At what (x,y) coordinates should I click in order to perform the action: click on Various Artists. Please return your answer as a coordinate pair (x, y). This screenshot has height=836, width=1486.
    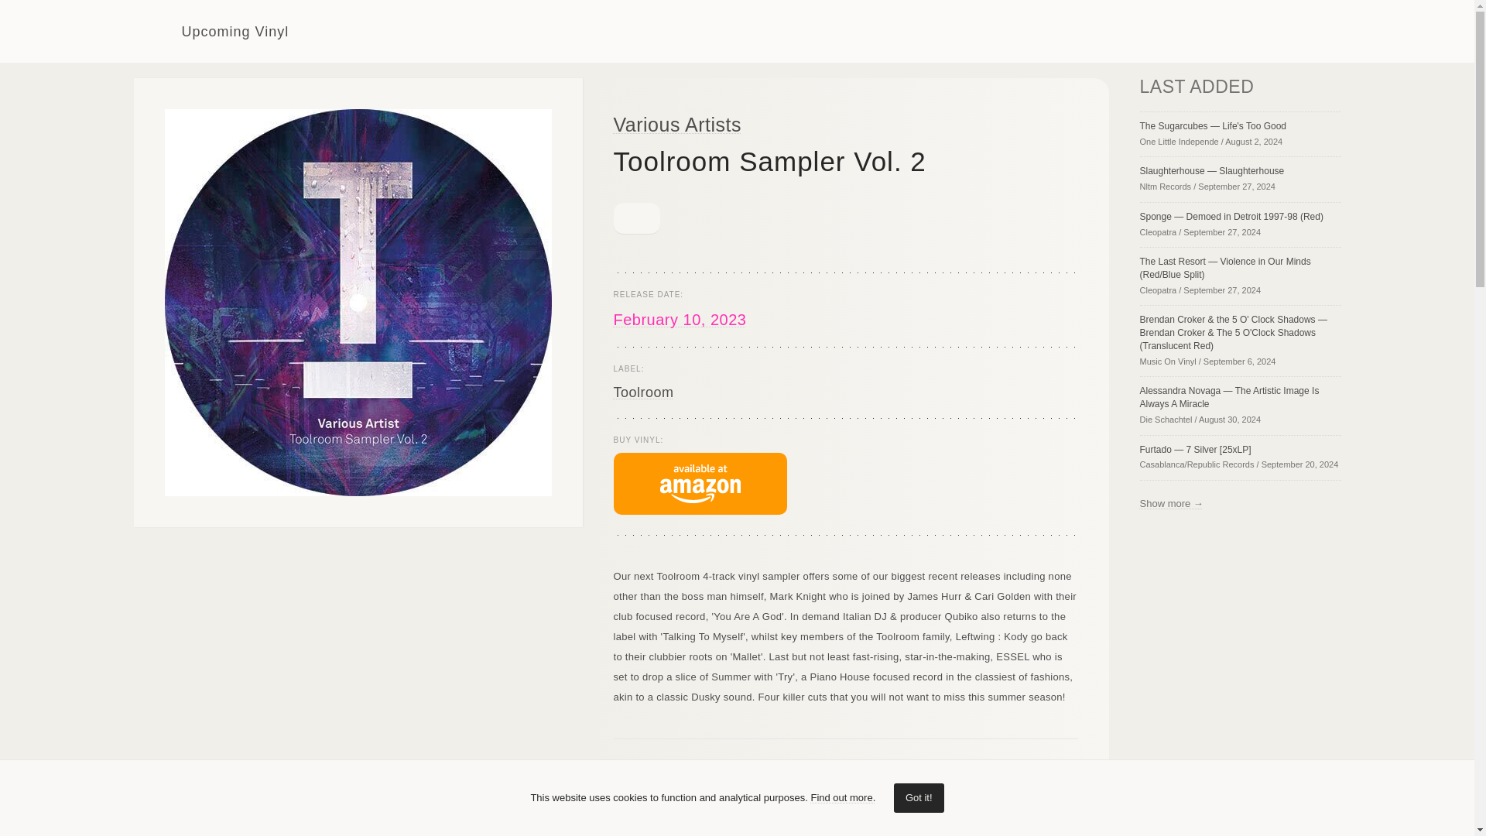
    Looking at the image, I should click on (676, 124).